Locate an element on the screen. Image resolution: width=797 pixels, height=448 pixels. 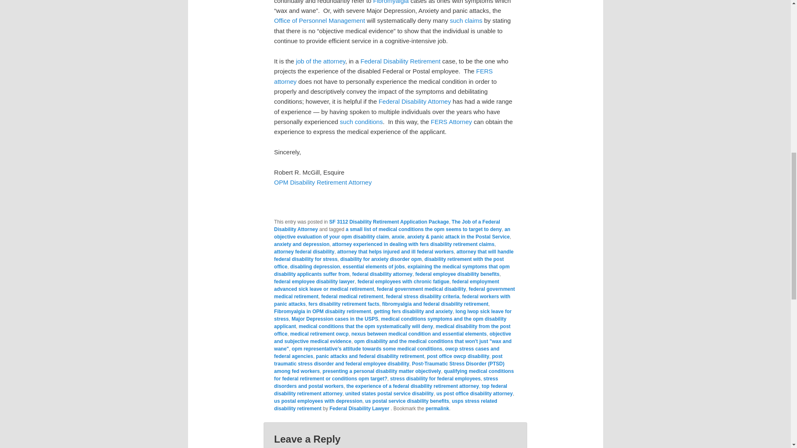
FAQ about OPM FERS Disability Retirement is located at coordinates (401, 61).